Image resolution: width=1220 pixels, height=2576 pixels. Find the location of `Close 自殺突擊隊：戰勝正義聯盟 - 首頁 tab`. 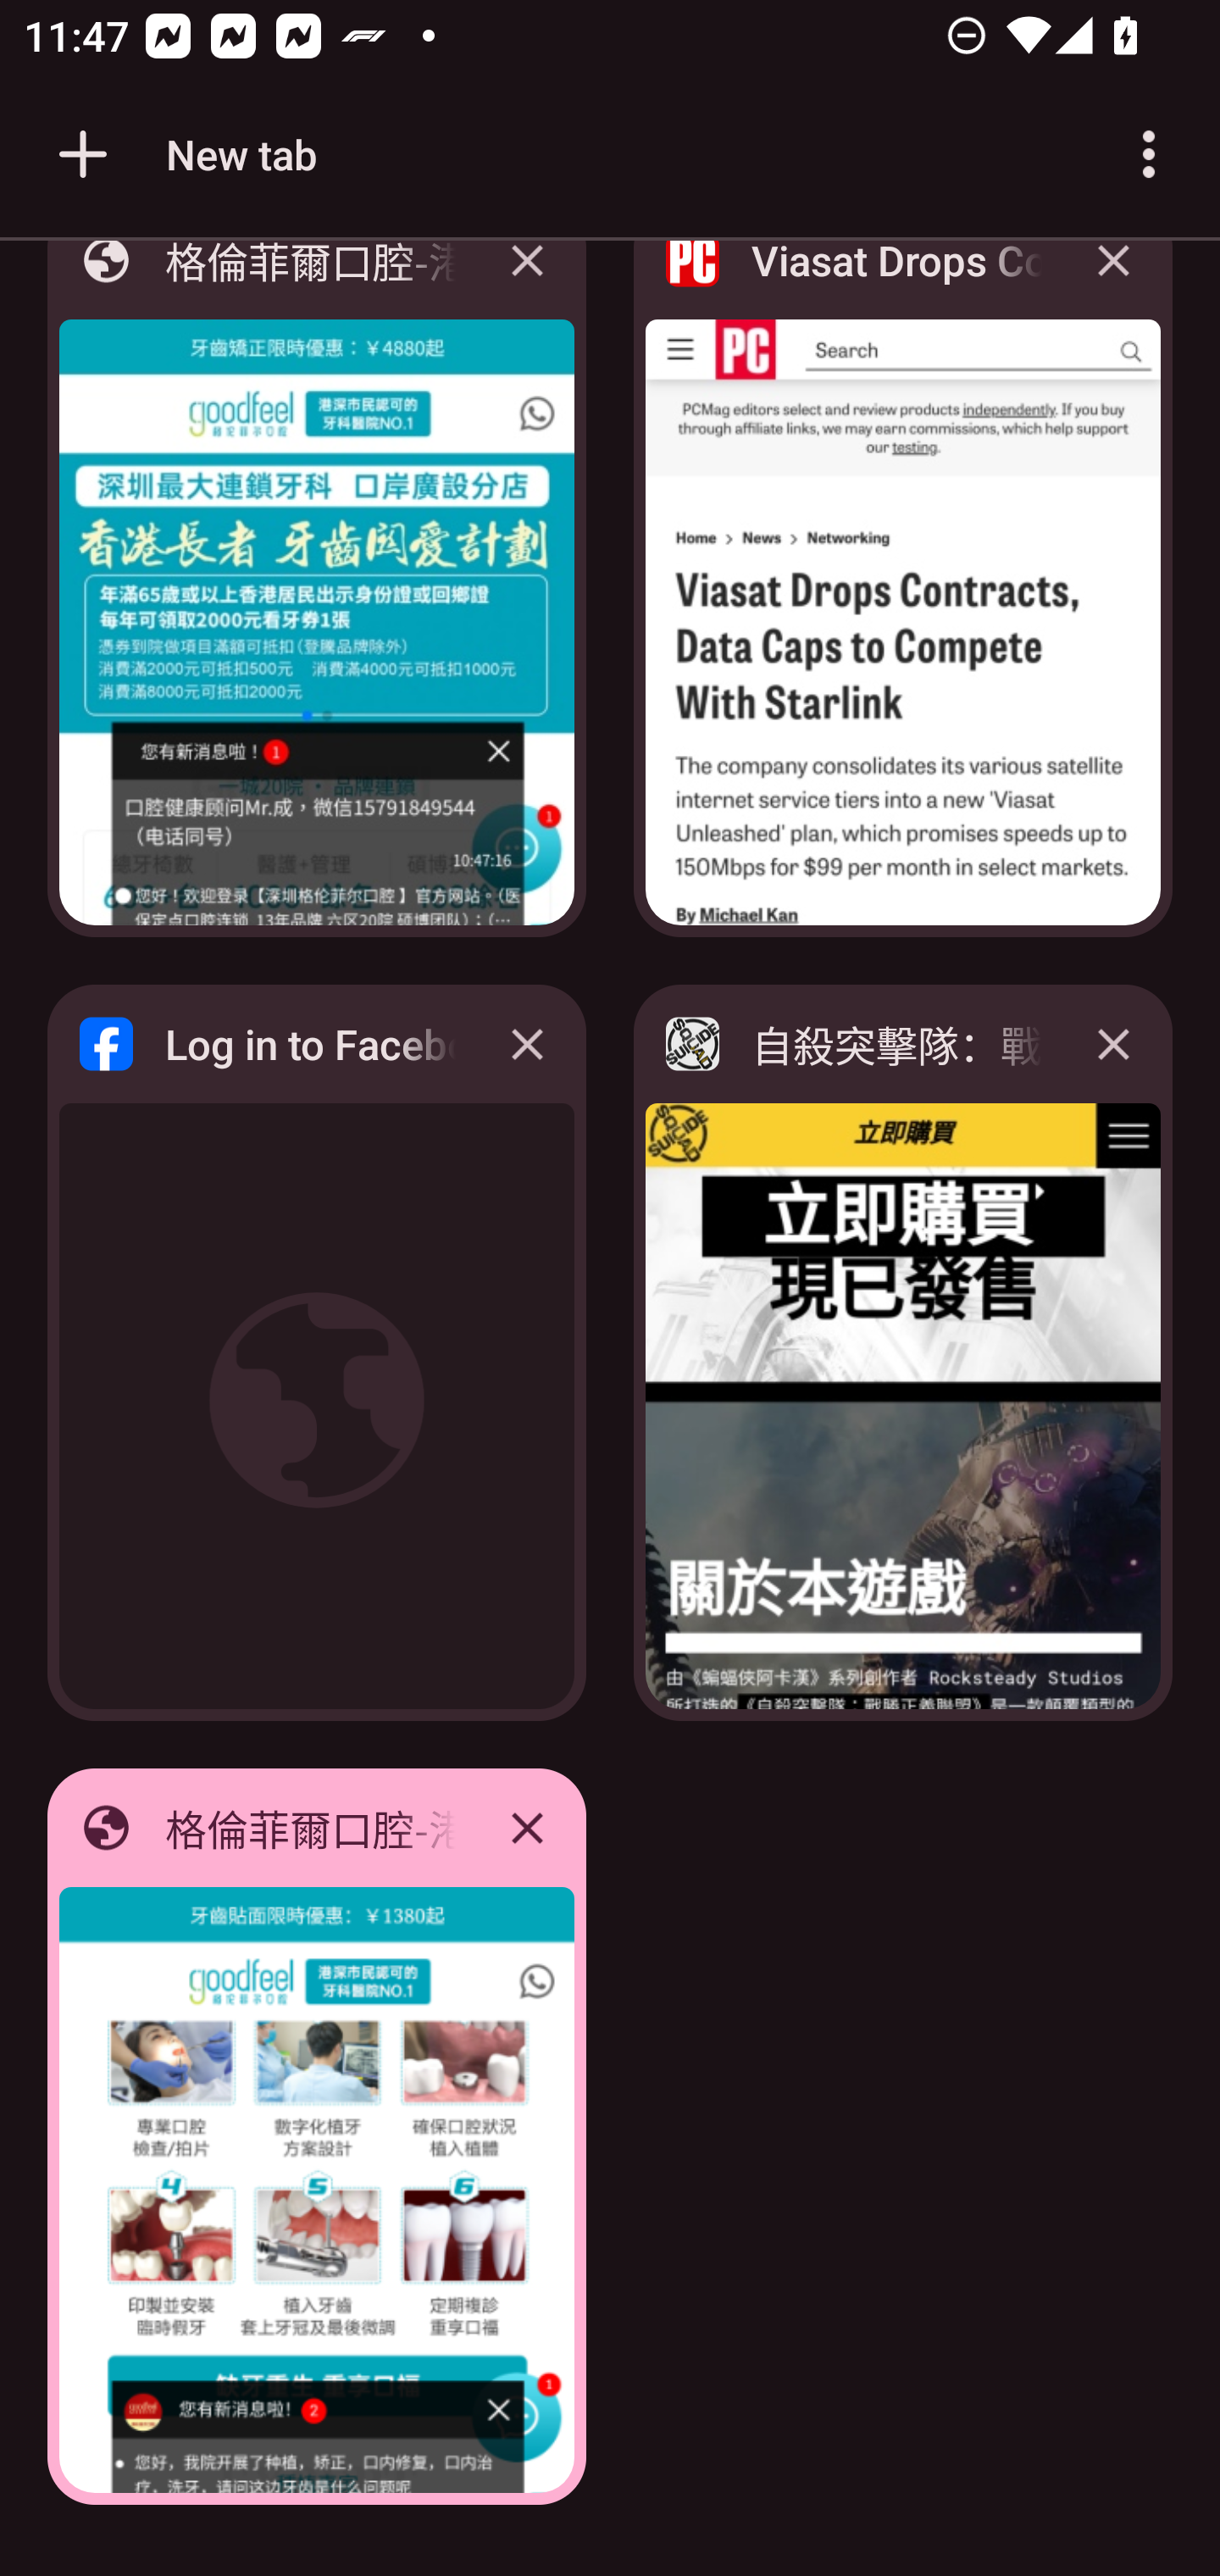

Close 自殺突擊隊：戰勝正義聯盟 - 首頁 tab is located at coordinates (1113, 1044).